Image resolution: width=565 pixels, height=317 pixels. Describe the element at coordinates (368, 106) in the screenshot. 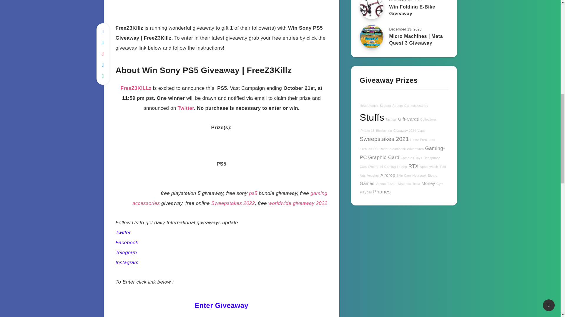

I see `37 topics` at that location.